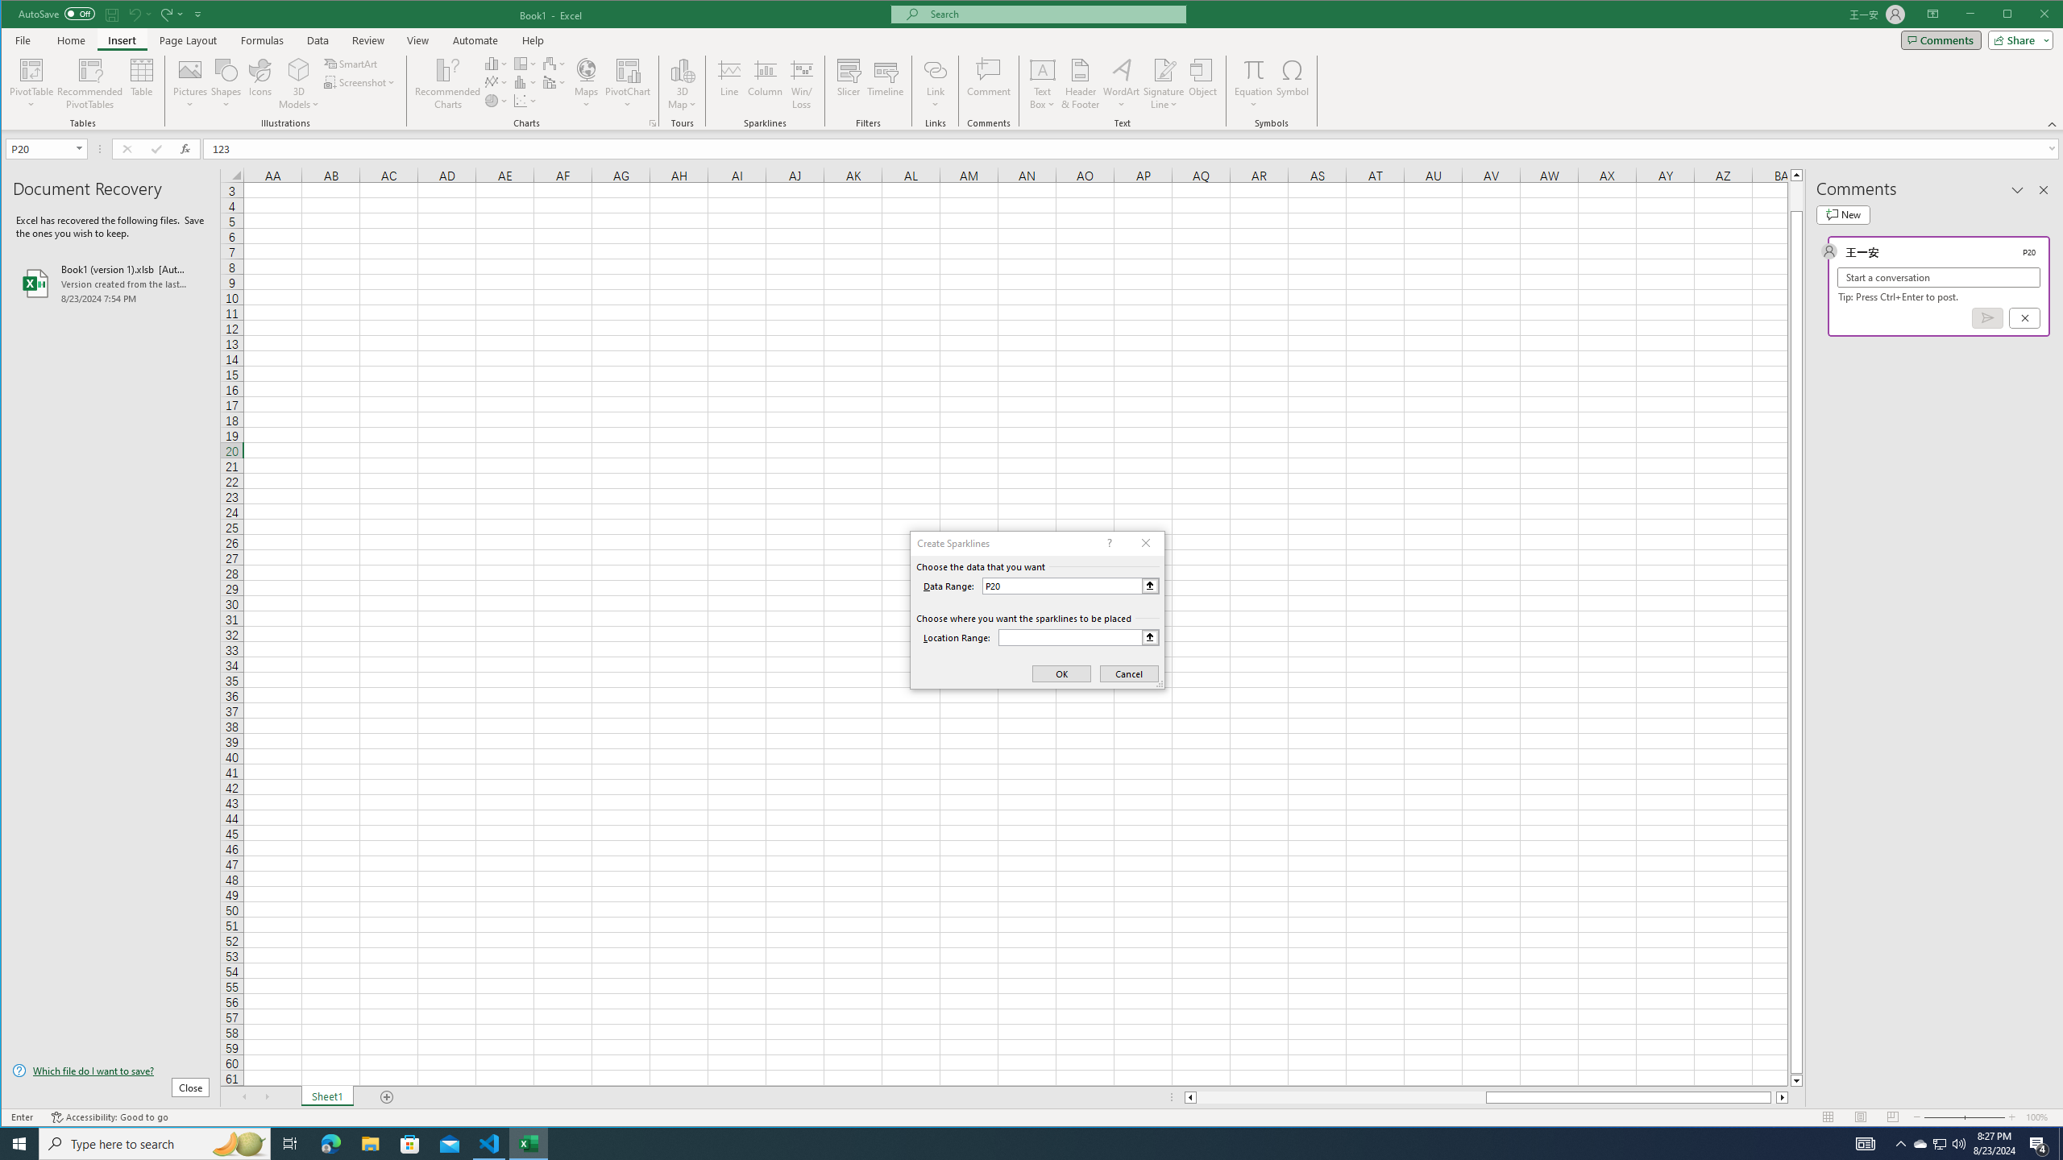  I want to click on Header & Footer..., so click(1081, 84).